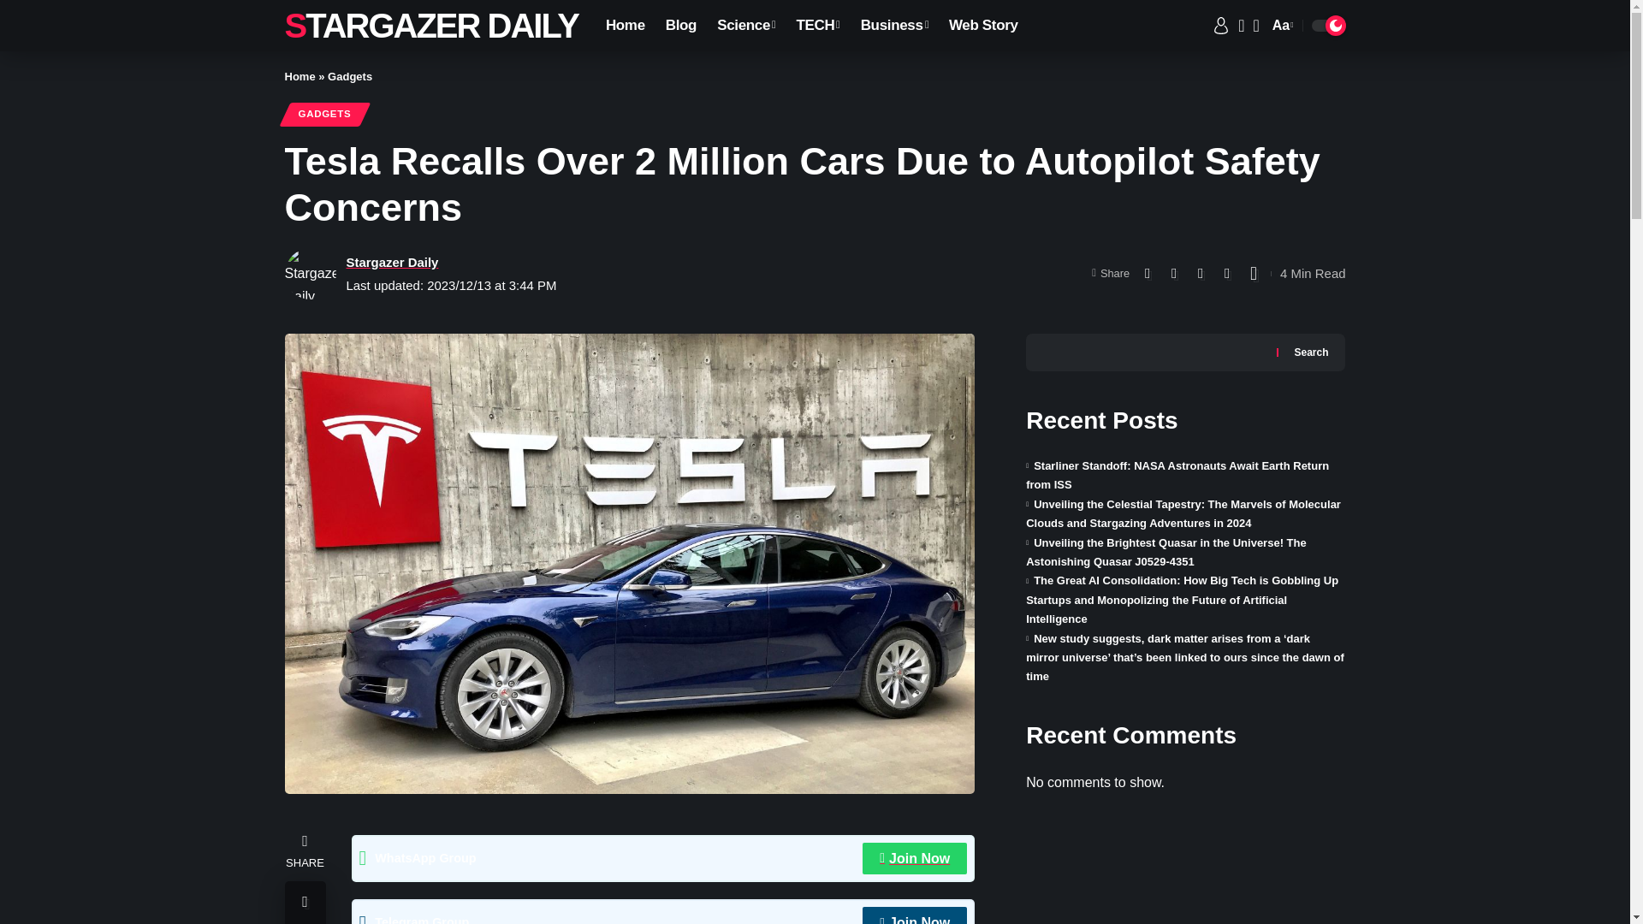 Image resolution: width=1643 pixels, height=924 pixels. I want to click on Science, so click(745, 26).